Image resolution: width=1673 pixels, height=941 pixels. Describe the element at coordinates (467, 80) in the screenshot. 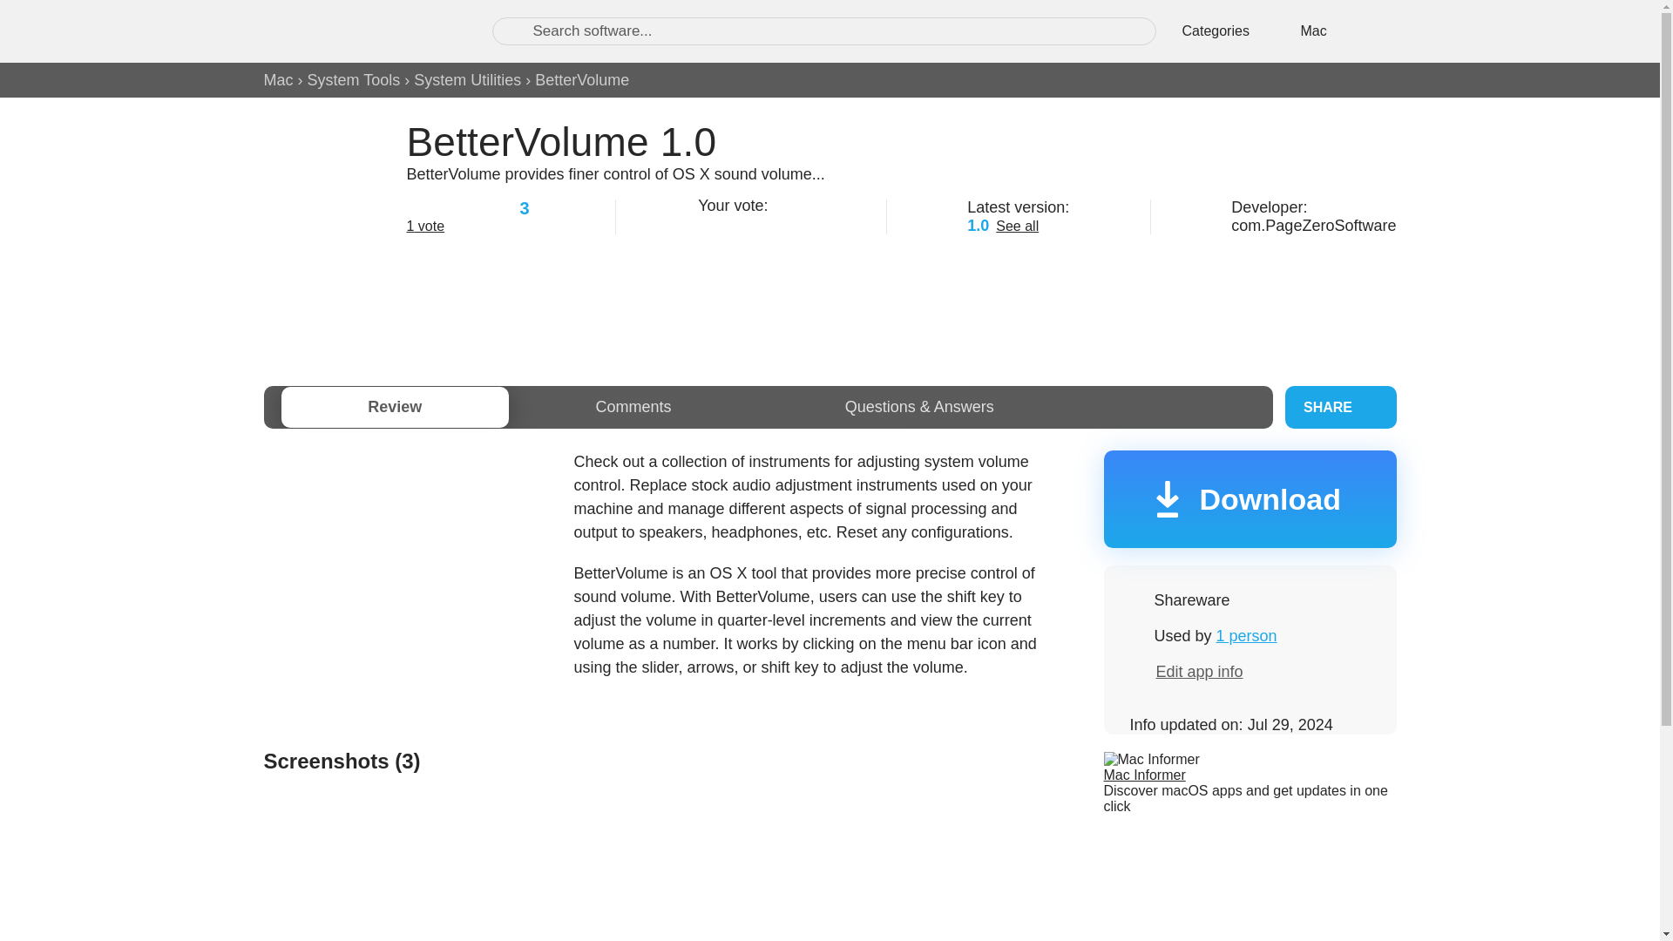

I see `System Utilities` at that location.